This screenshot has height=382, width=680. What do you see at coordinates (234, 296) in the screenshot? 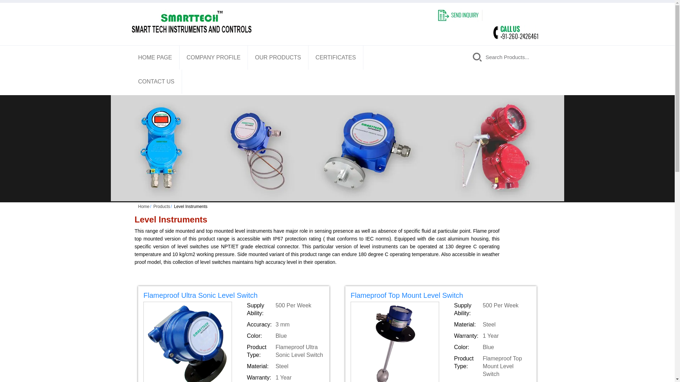
I see `Flameproof Ultra Sonic Level Switch` at bounding box center [234, 296].